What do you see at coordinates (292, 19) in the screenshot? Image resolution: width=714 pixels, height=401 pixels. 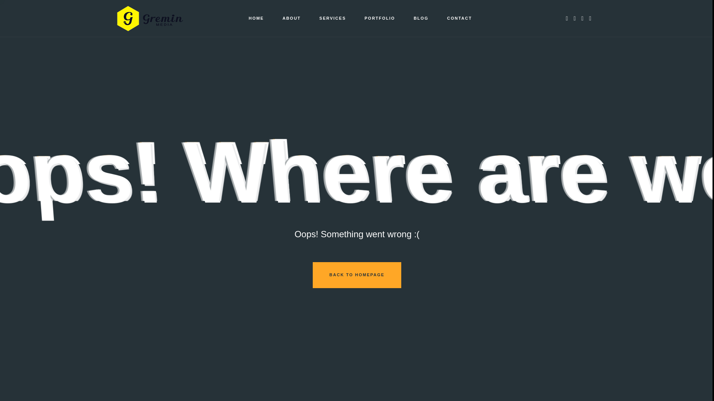 I see `ABOUT` at bounding box center [292, 19].